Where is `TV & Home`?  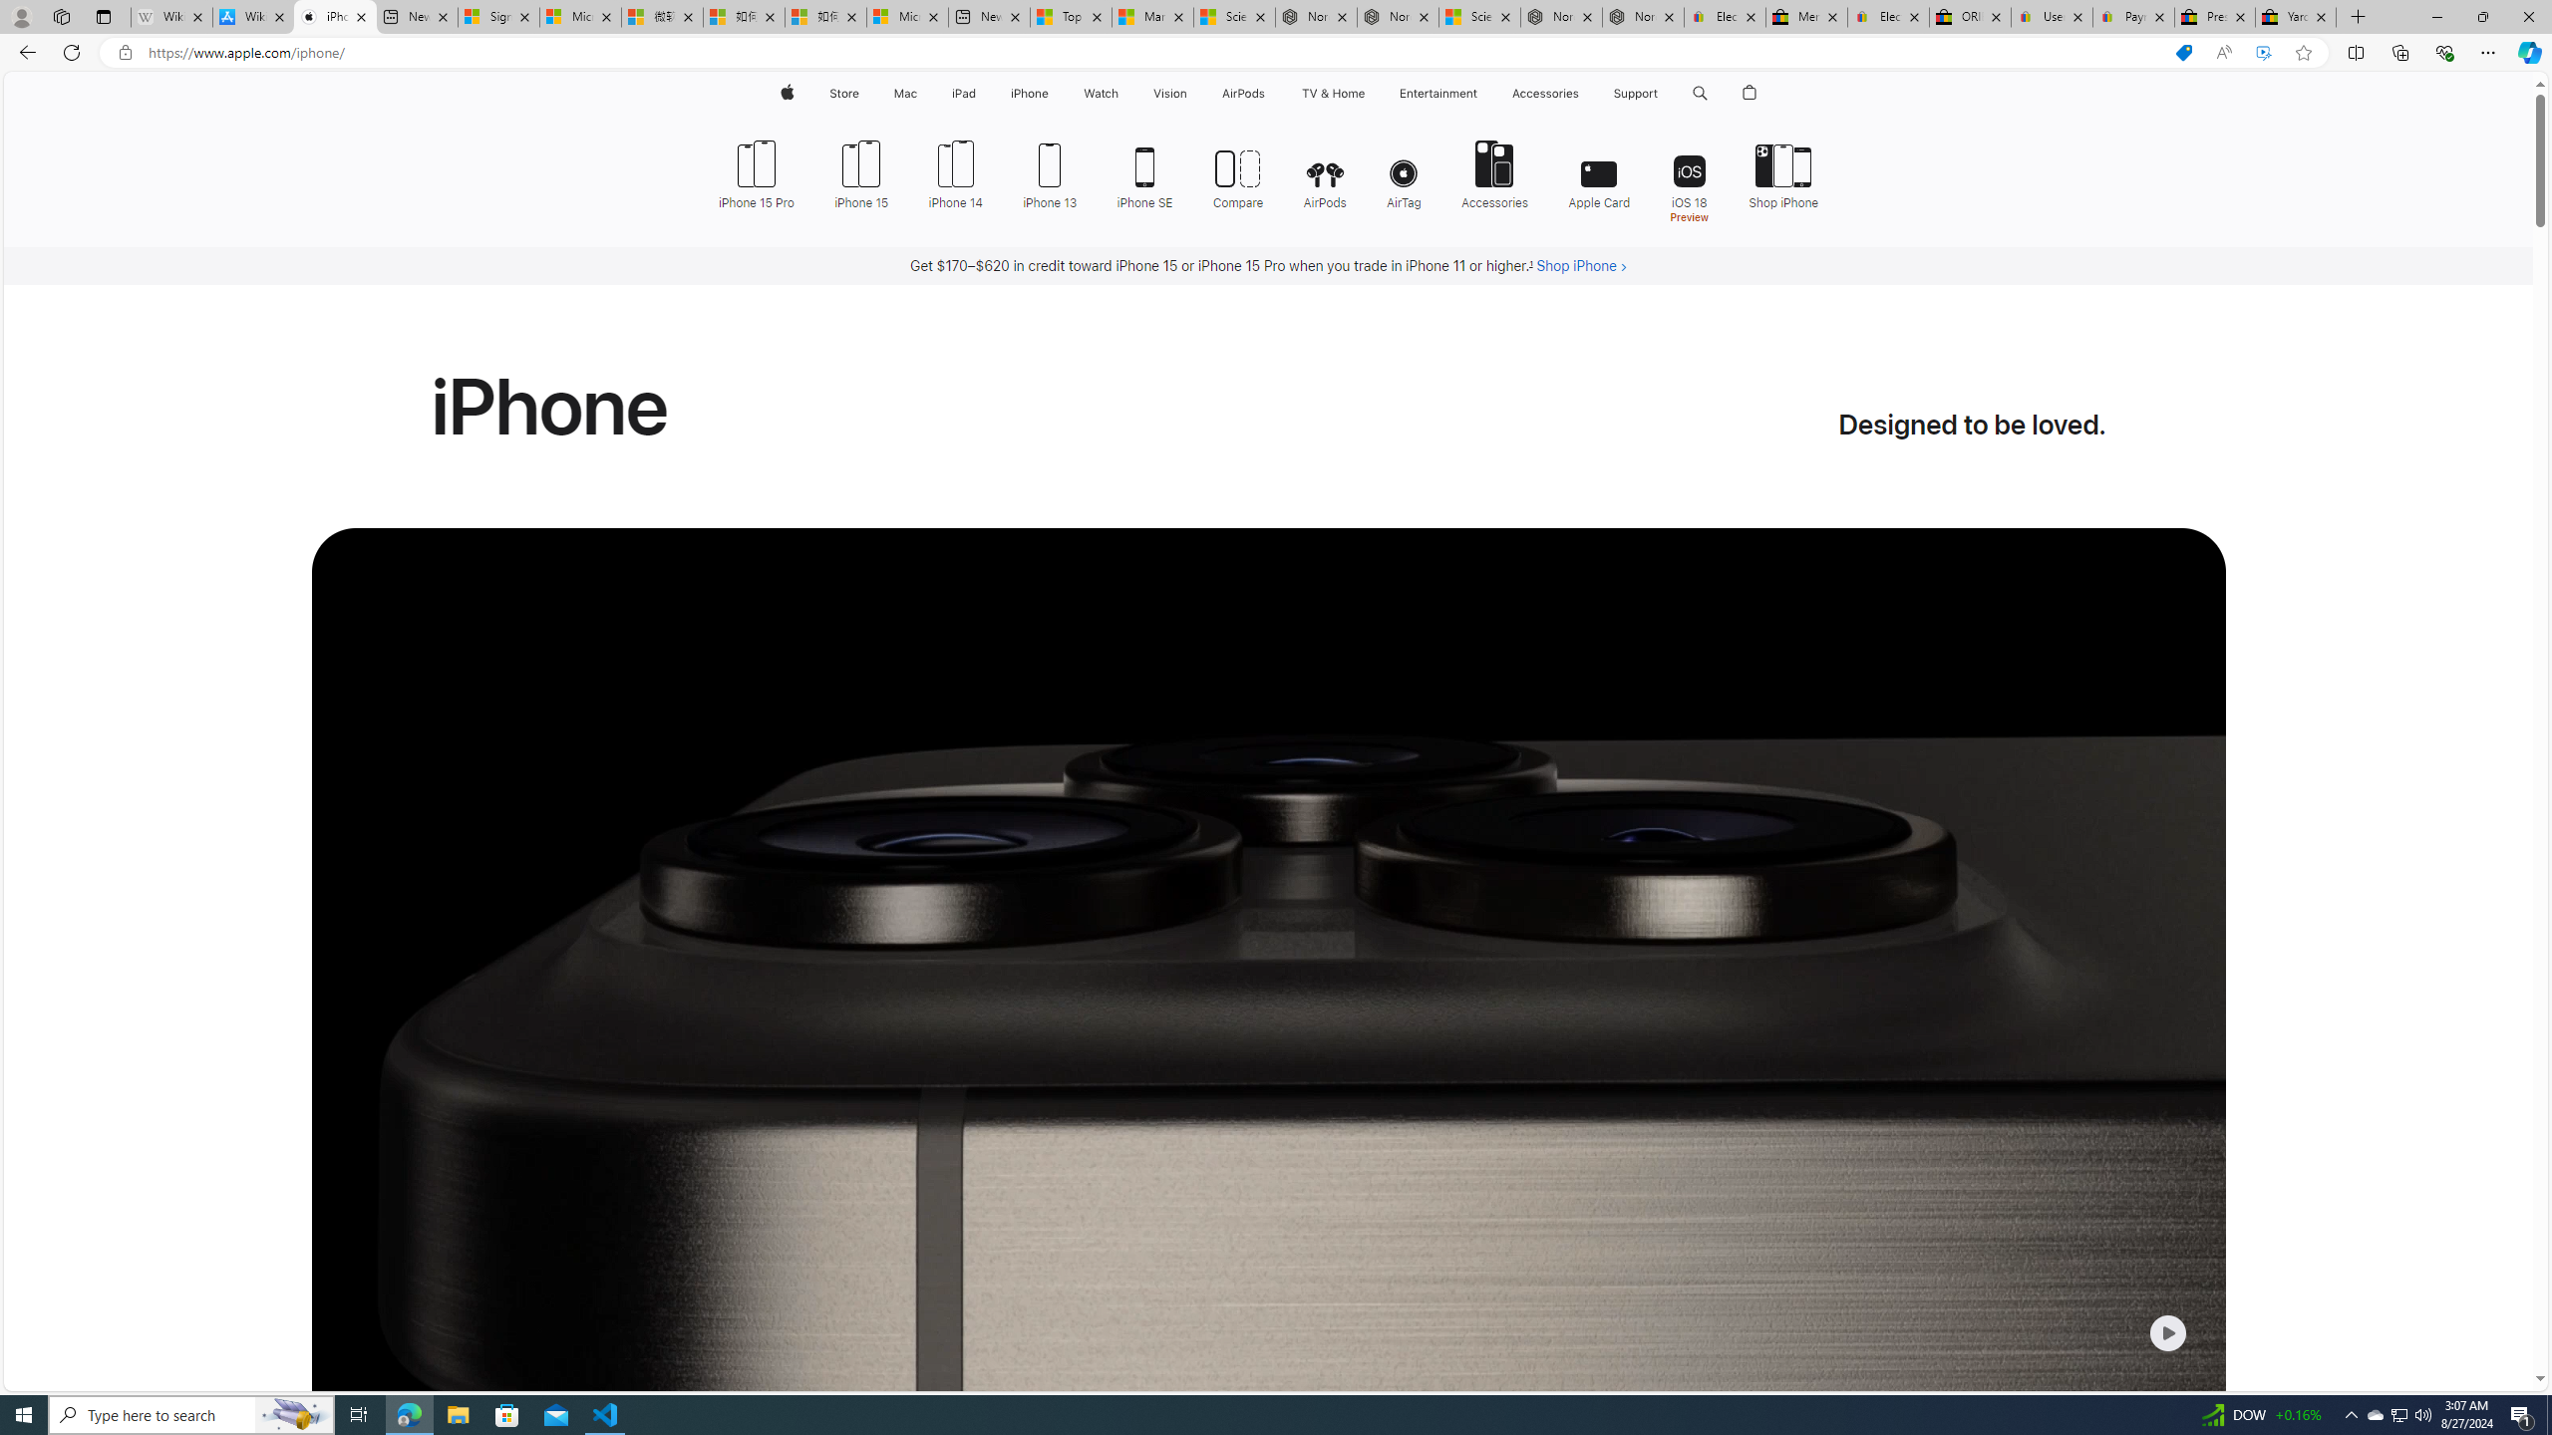 TV & Home is located at coordinates (1332, 94).